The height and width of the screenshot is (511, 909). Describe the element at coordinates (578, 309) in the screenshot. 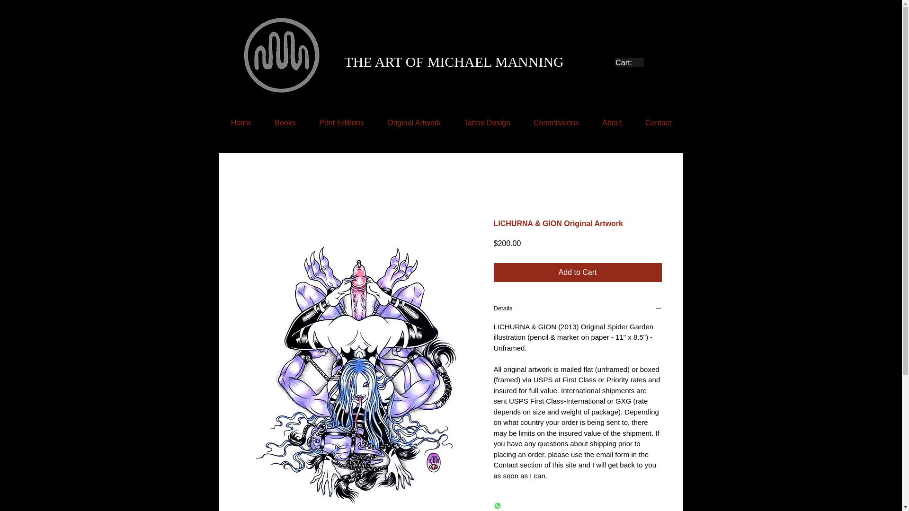

I see `Details` at that location.